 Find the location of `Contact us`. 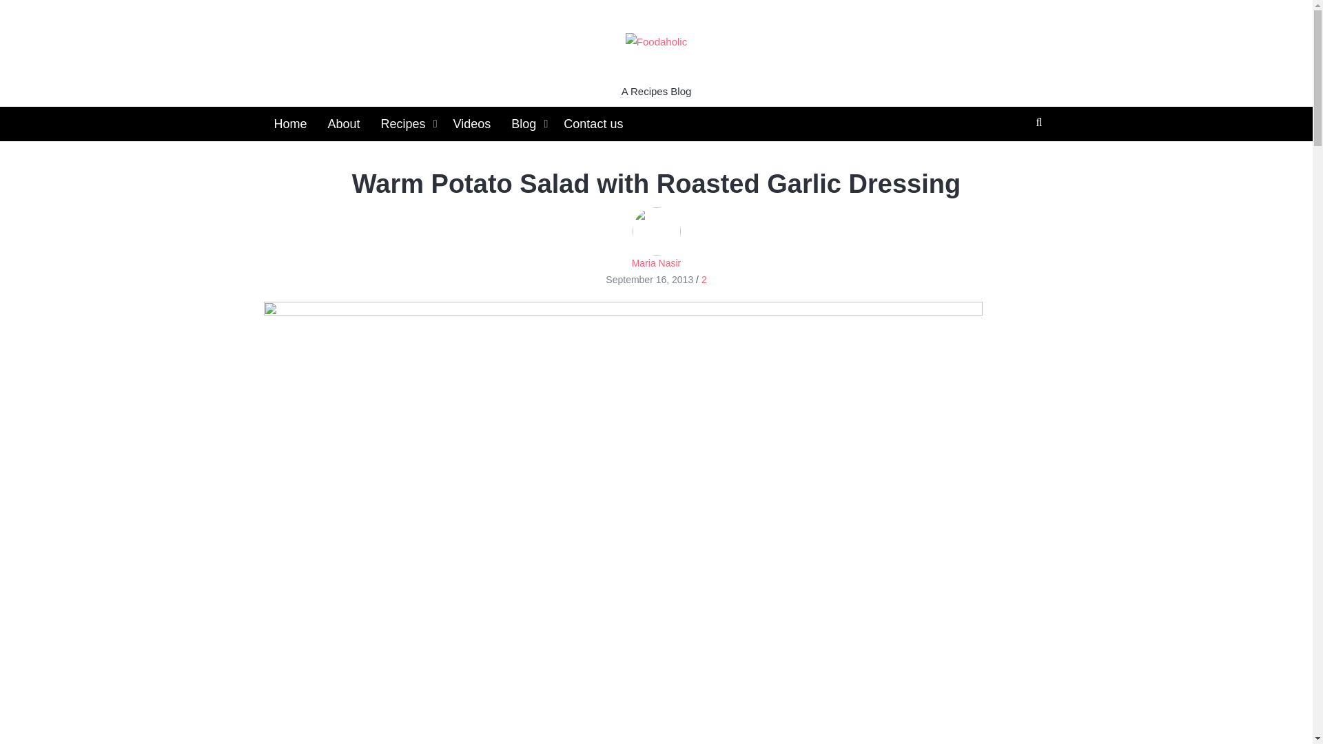

Contact us is located at coordinates (593, 124).